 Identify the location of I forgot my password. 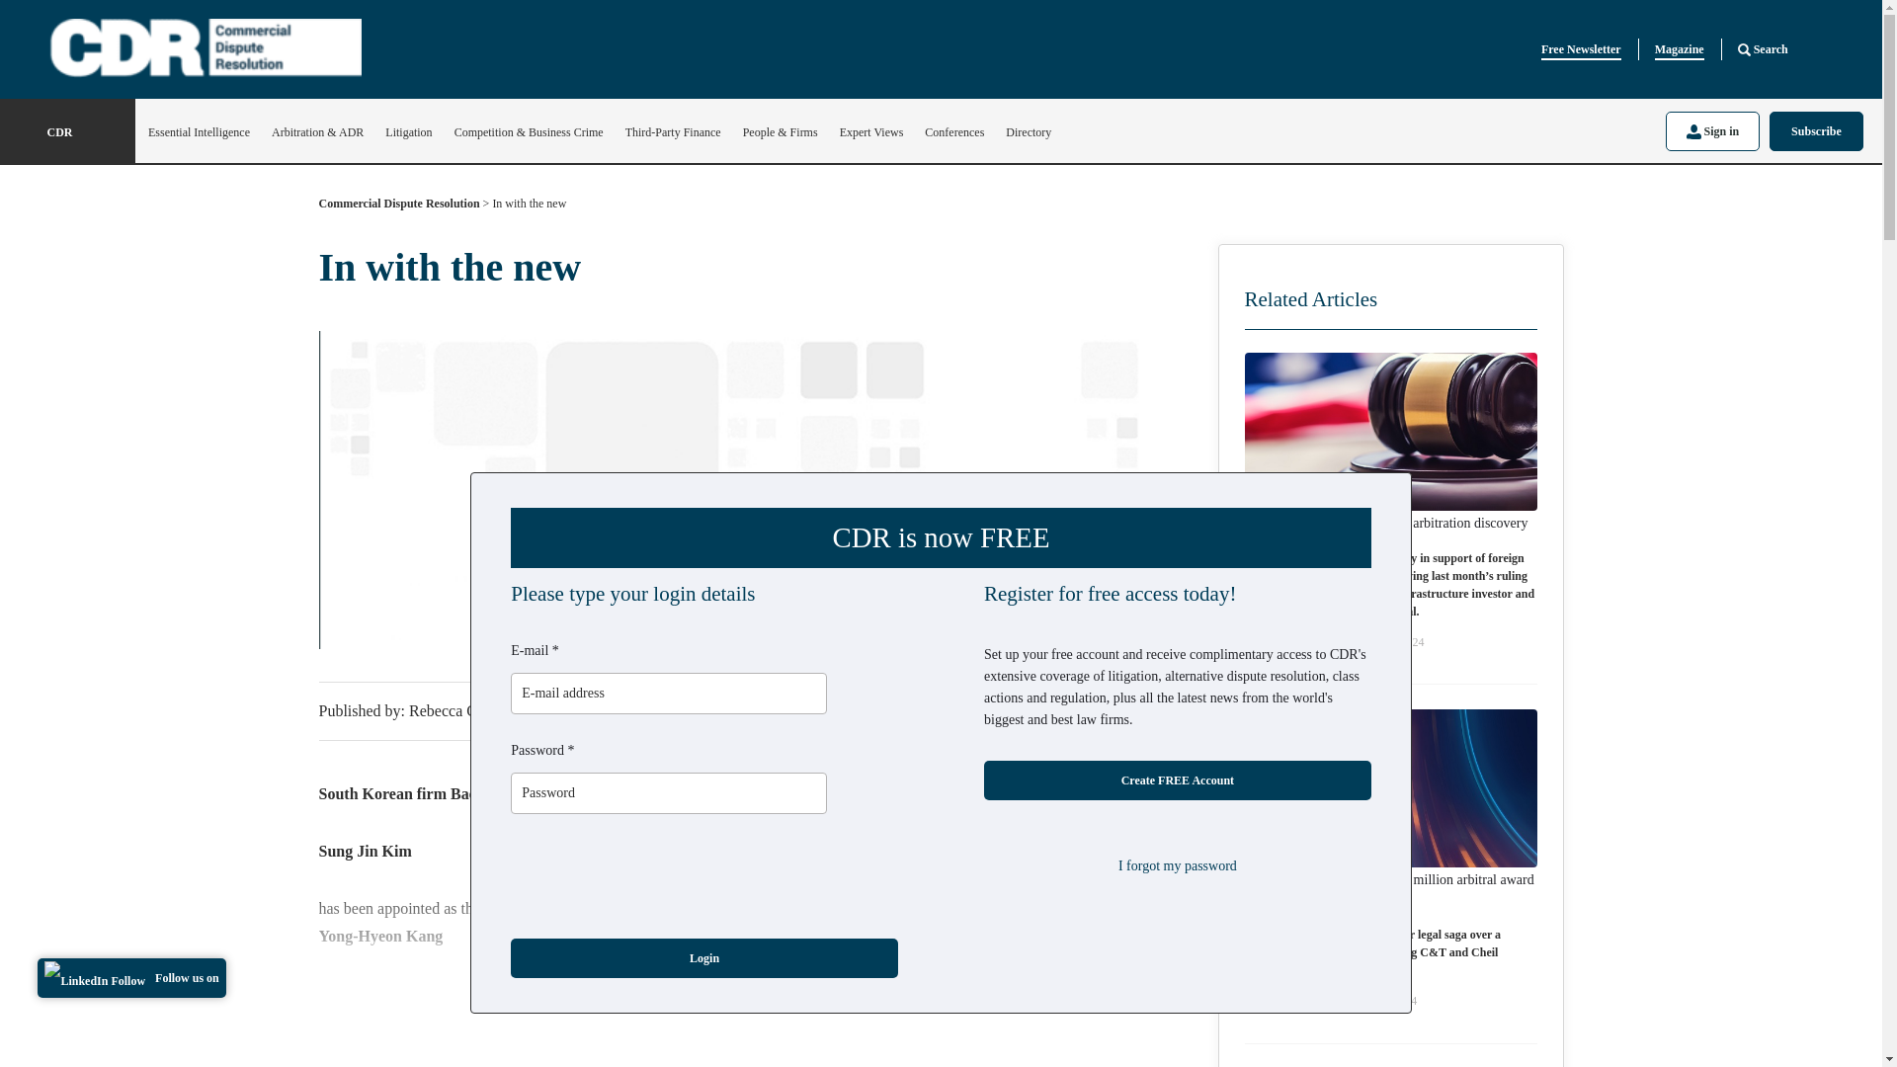
(1178, 865).